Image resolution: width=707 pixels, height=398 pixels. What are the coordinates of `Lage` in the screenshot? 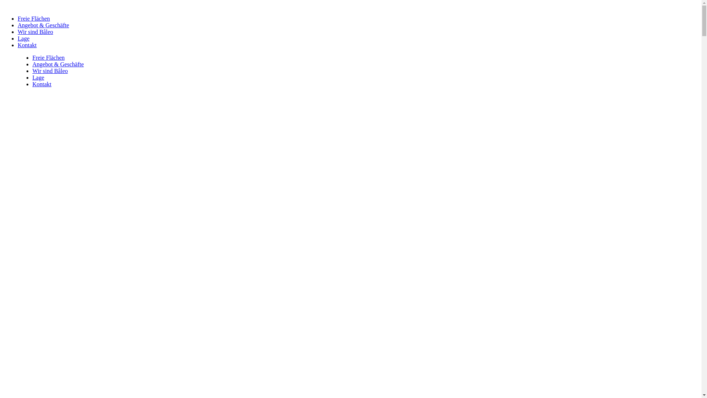 It's located at (38, 77).